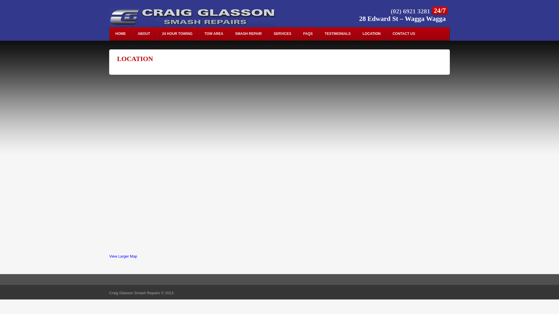 The height and width of the screenshot is (314, 559). I want to click on 24 HOUR TOWING, so click(177, 34).